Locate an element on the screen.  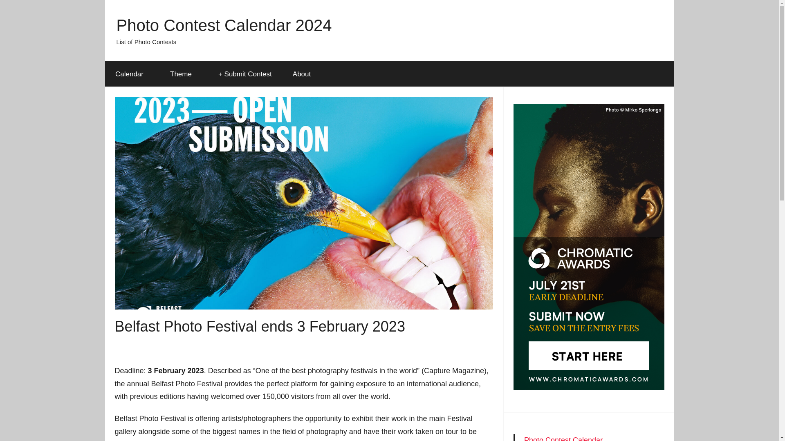
About is located at coordinates (301, 74).